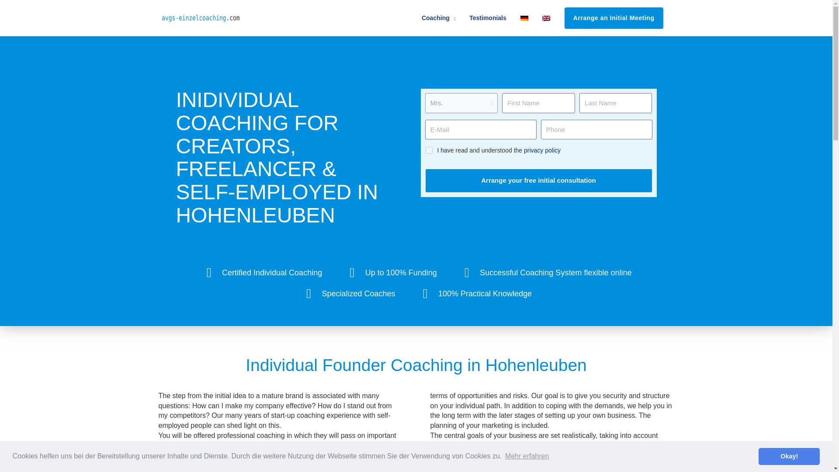 This screenshot has height=472, width=839. What do you see at coordinates (538, 180) in the screenshot?
I see `Arrange your free initial consultation` at bounding box center [538, 180].